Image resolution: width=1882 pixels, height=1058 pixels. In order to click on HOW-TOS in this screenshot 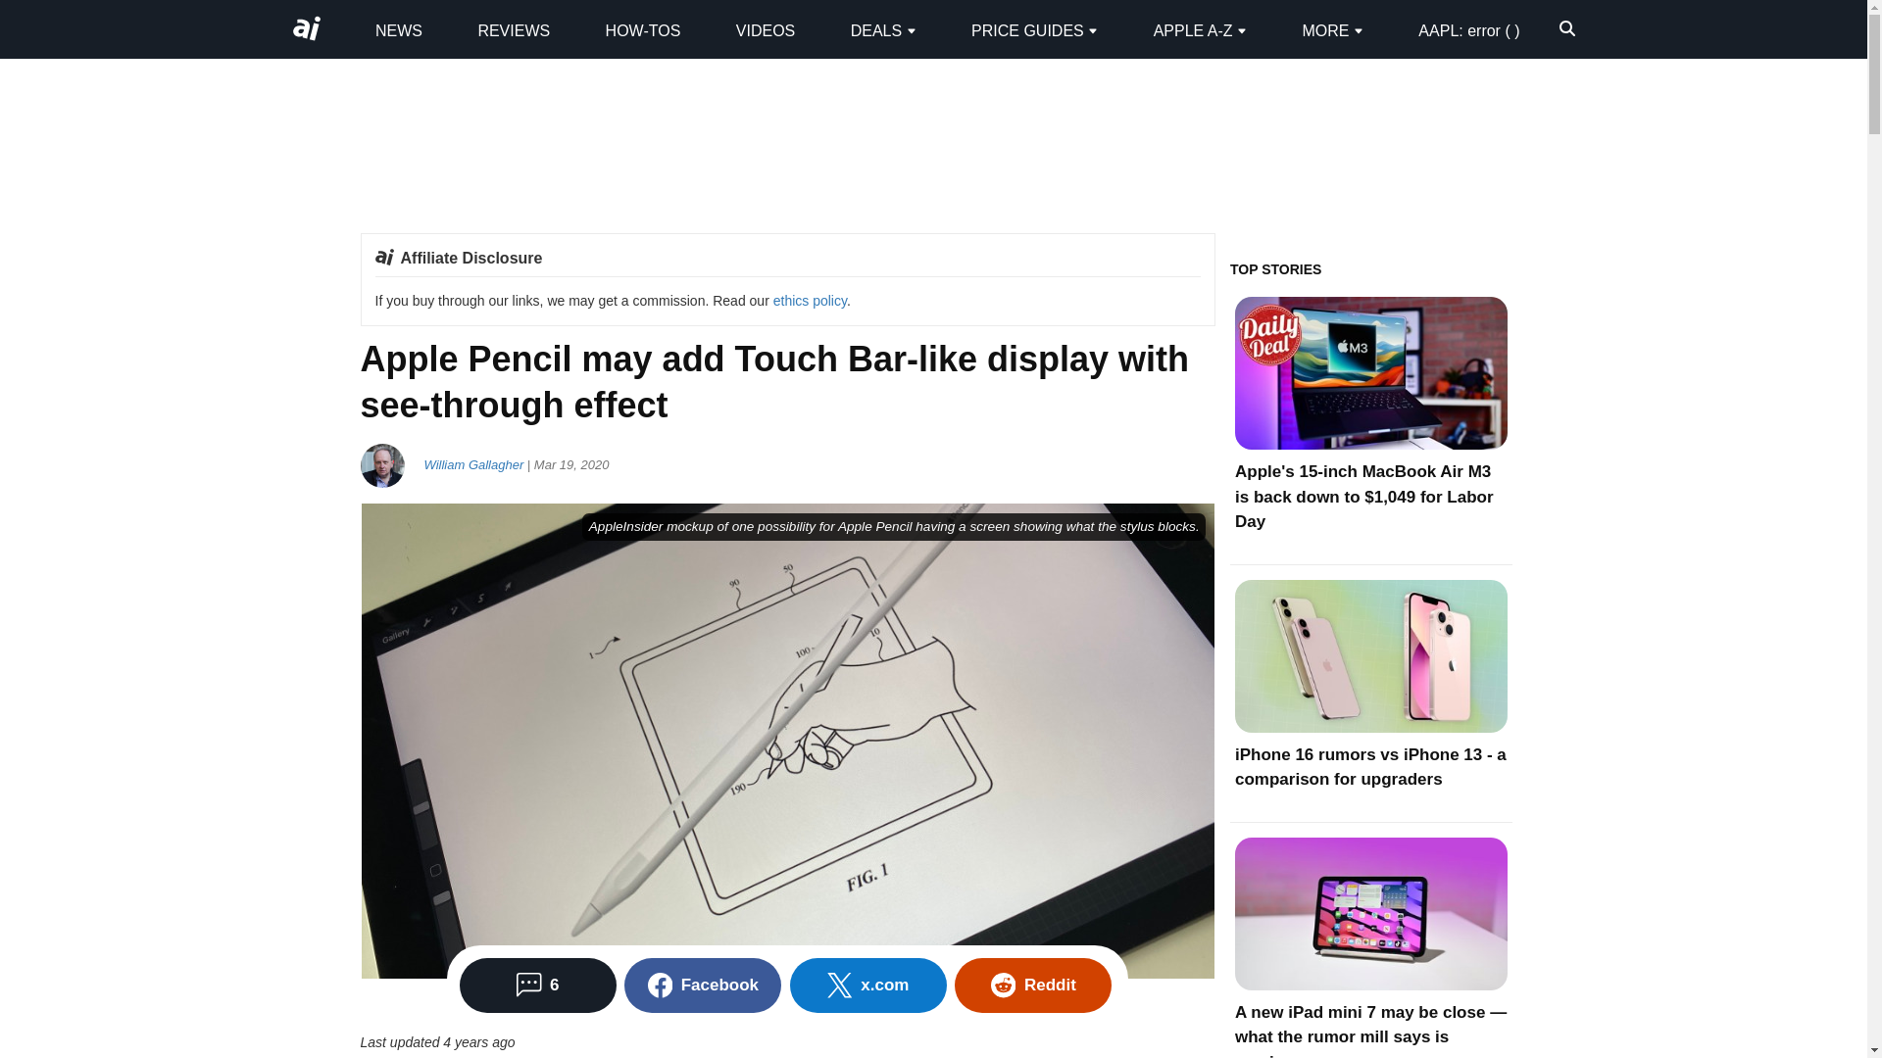, I will do `click(643, 29)`.